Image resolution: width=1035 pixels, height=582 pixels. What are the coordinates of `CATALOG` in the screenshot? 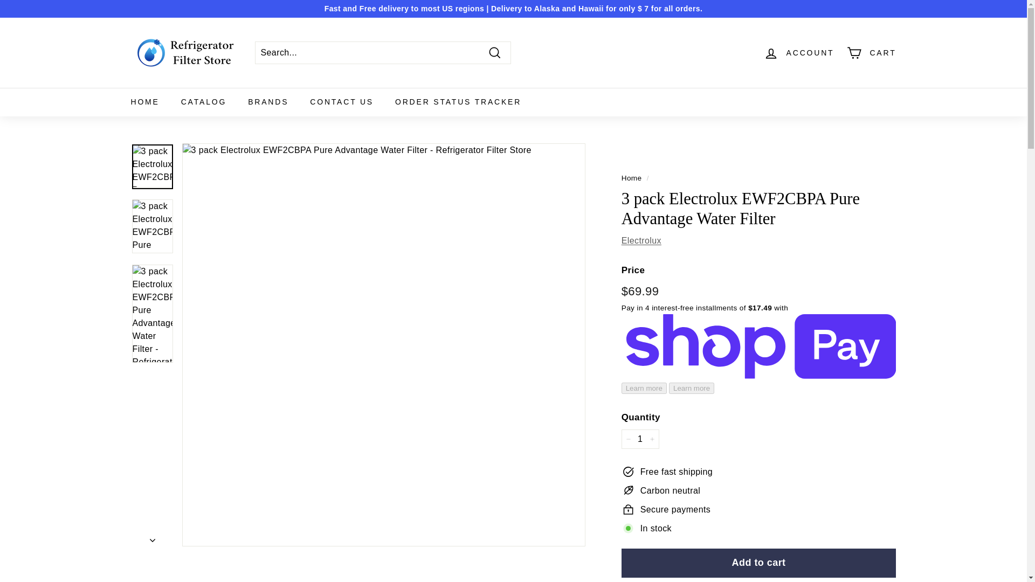 It's located at (204, 102).